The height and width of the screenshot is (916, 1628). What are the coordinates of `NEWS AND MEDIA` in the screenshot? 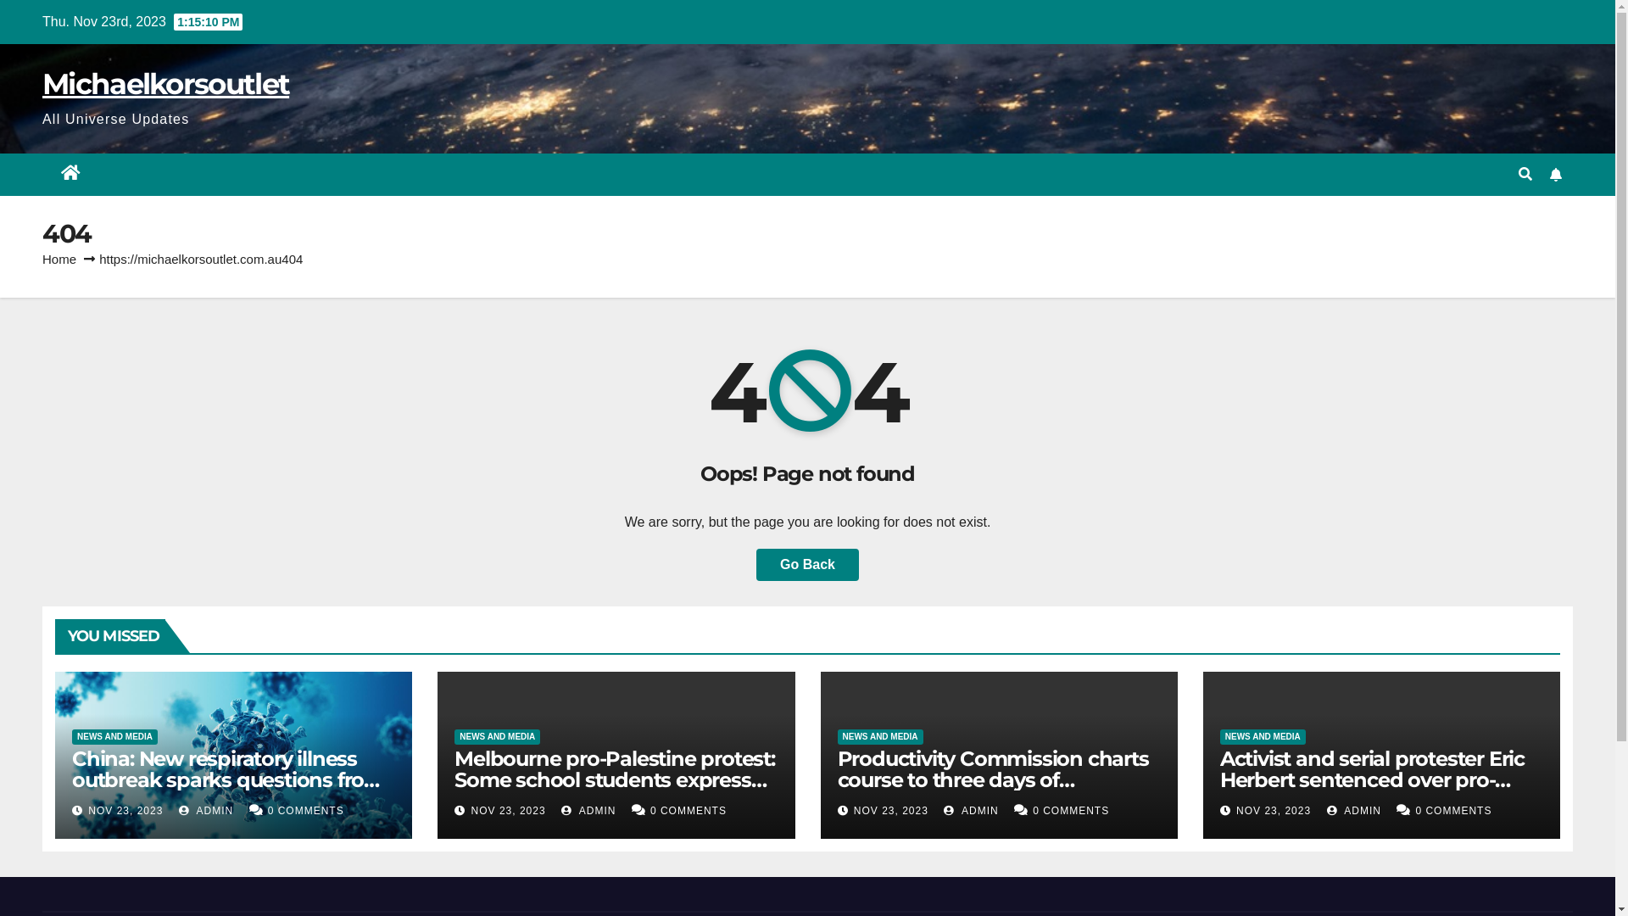 It's located at (880, 737).